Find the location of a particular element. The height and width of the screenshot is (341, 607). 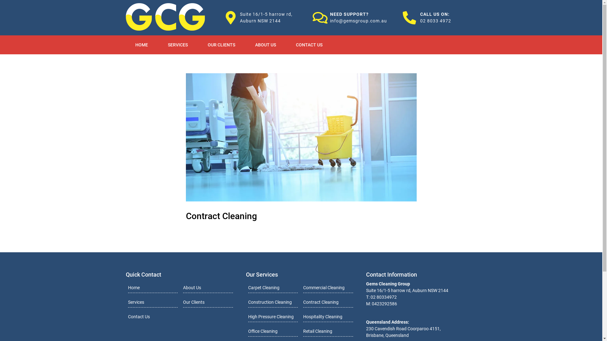

02 8033 4972 is located at coordinates (436, 21).